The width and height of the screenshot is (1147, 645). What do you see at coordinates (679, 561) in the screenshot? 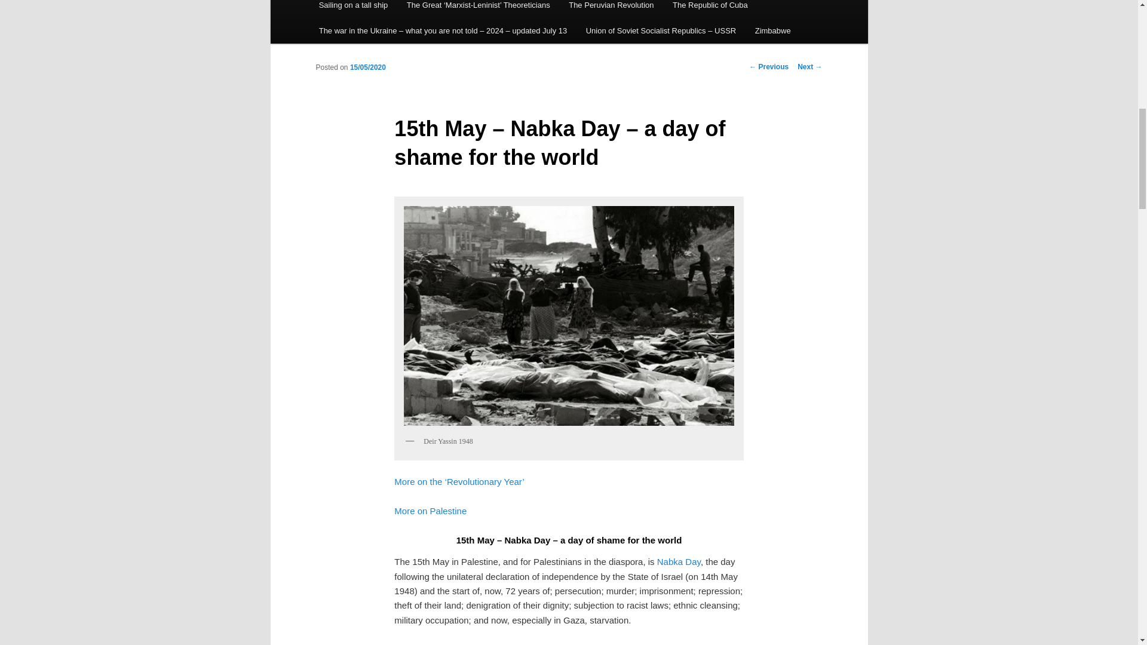
I see `Nabka Day` at bounding box center [679, 561].